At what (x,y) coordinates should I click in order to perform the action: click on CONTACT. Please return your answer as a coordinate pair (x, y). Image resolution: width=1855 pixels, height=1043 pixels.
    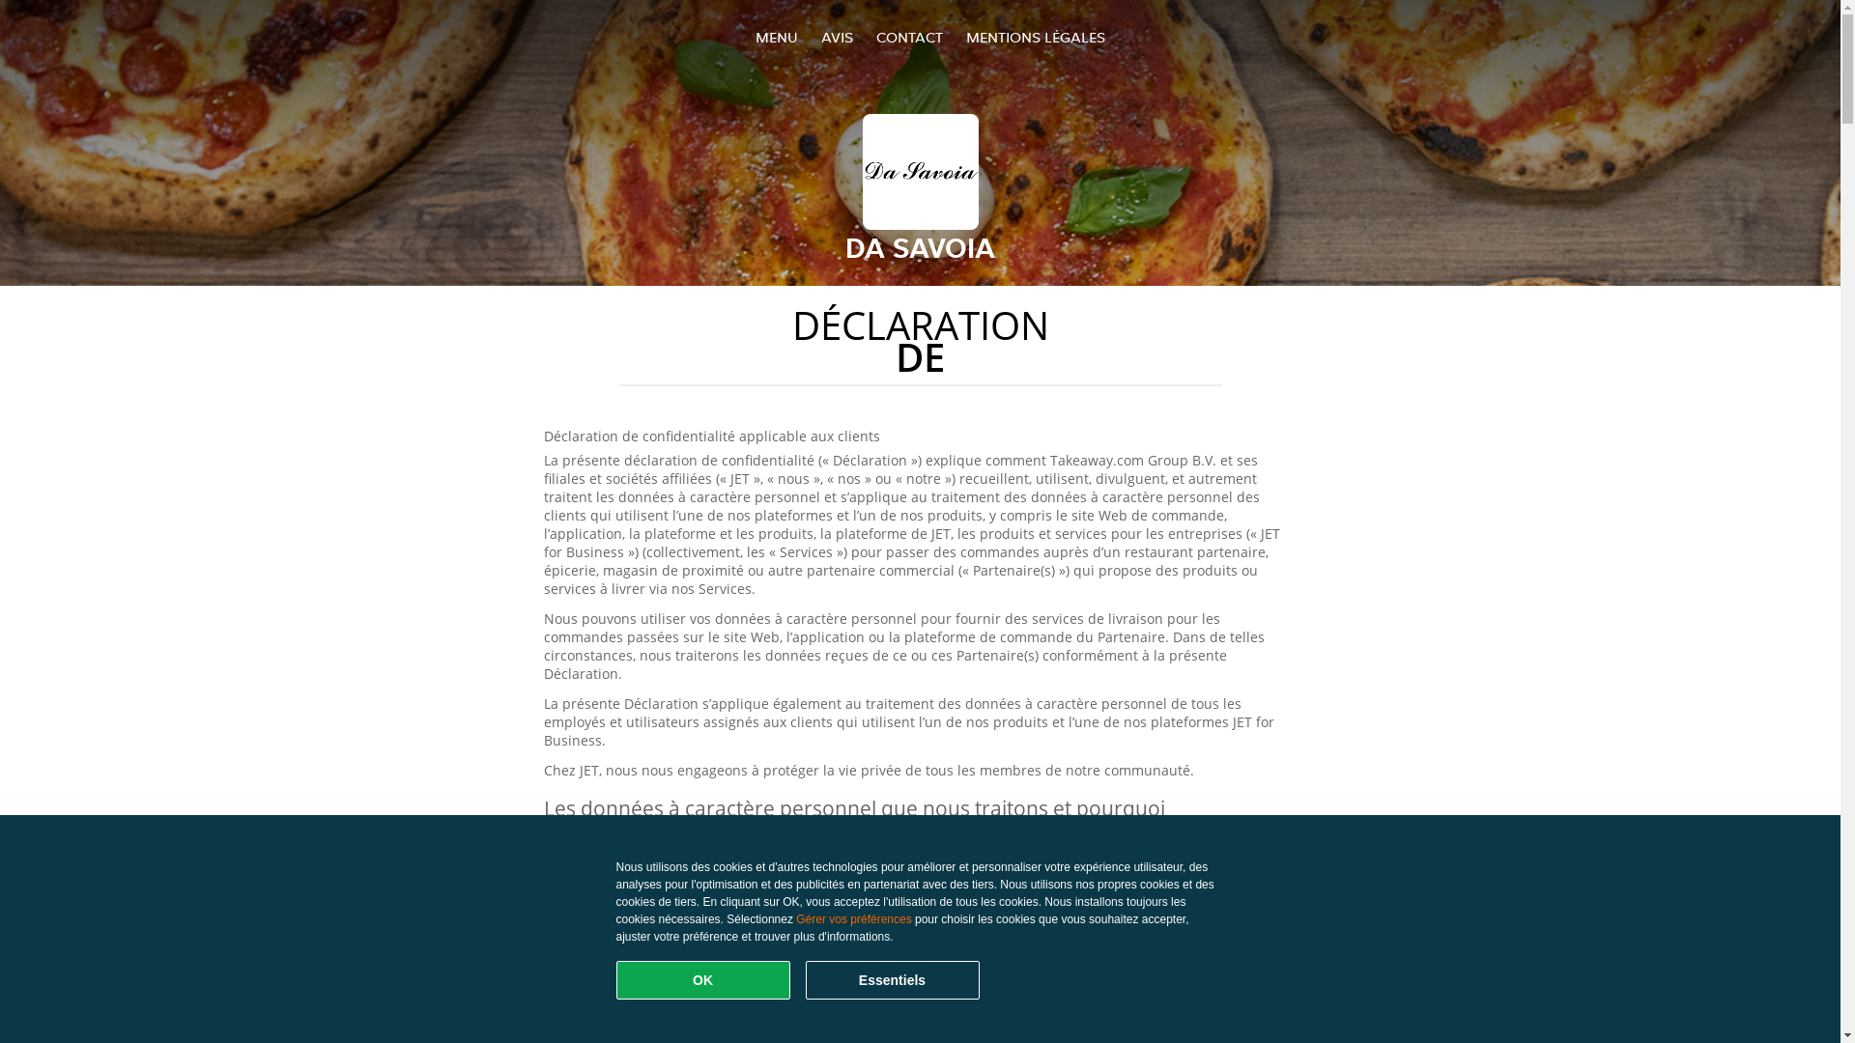
    Looking at the image, I should click on (908, 37).